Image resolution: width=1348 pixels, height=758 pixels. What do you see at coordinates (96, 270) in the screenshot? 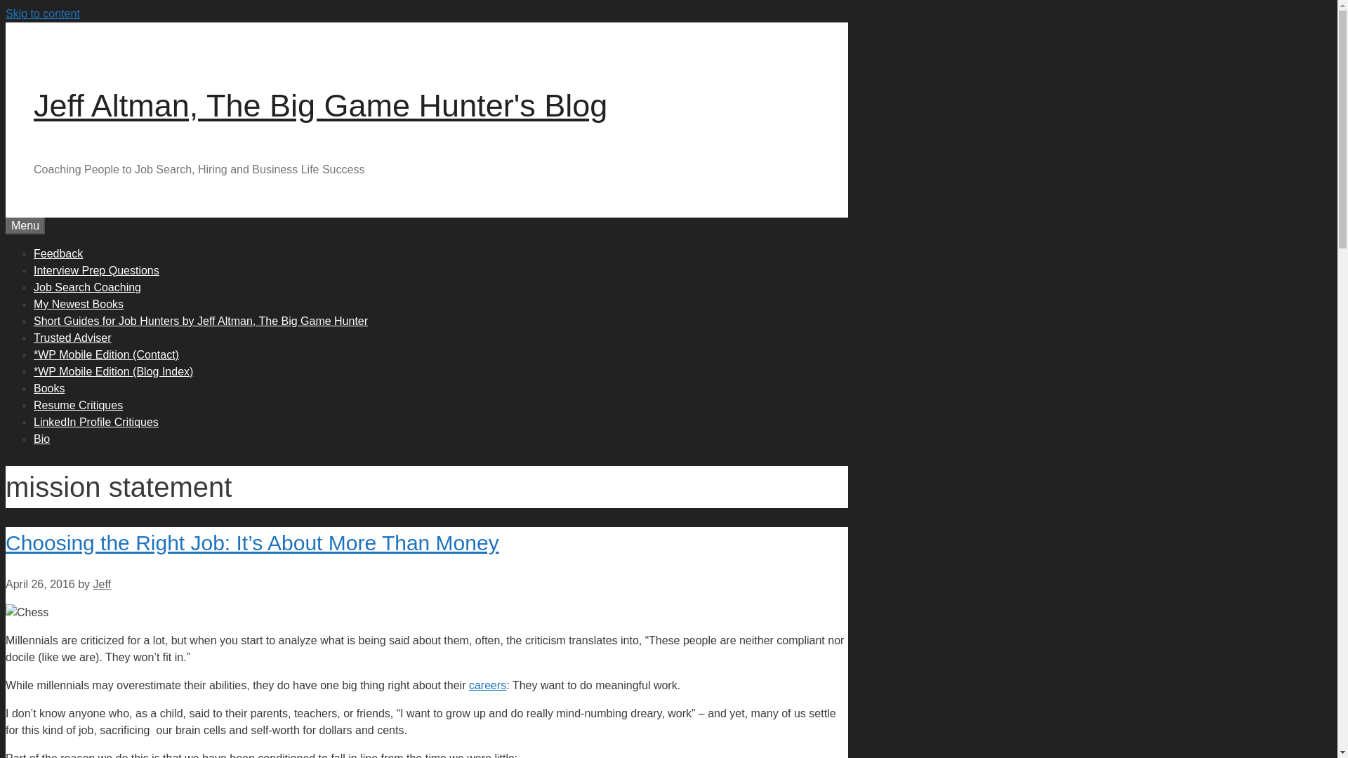
I see `Interview Prep Questions` at bounding box center [96, 270].